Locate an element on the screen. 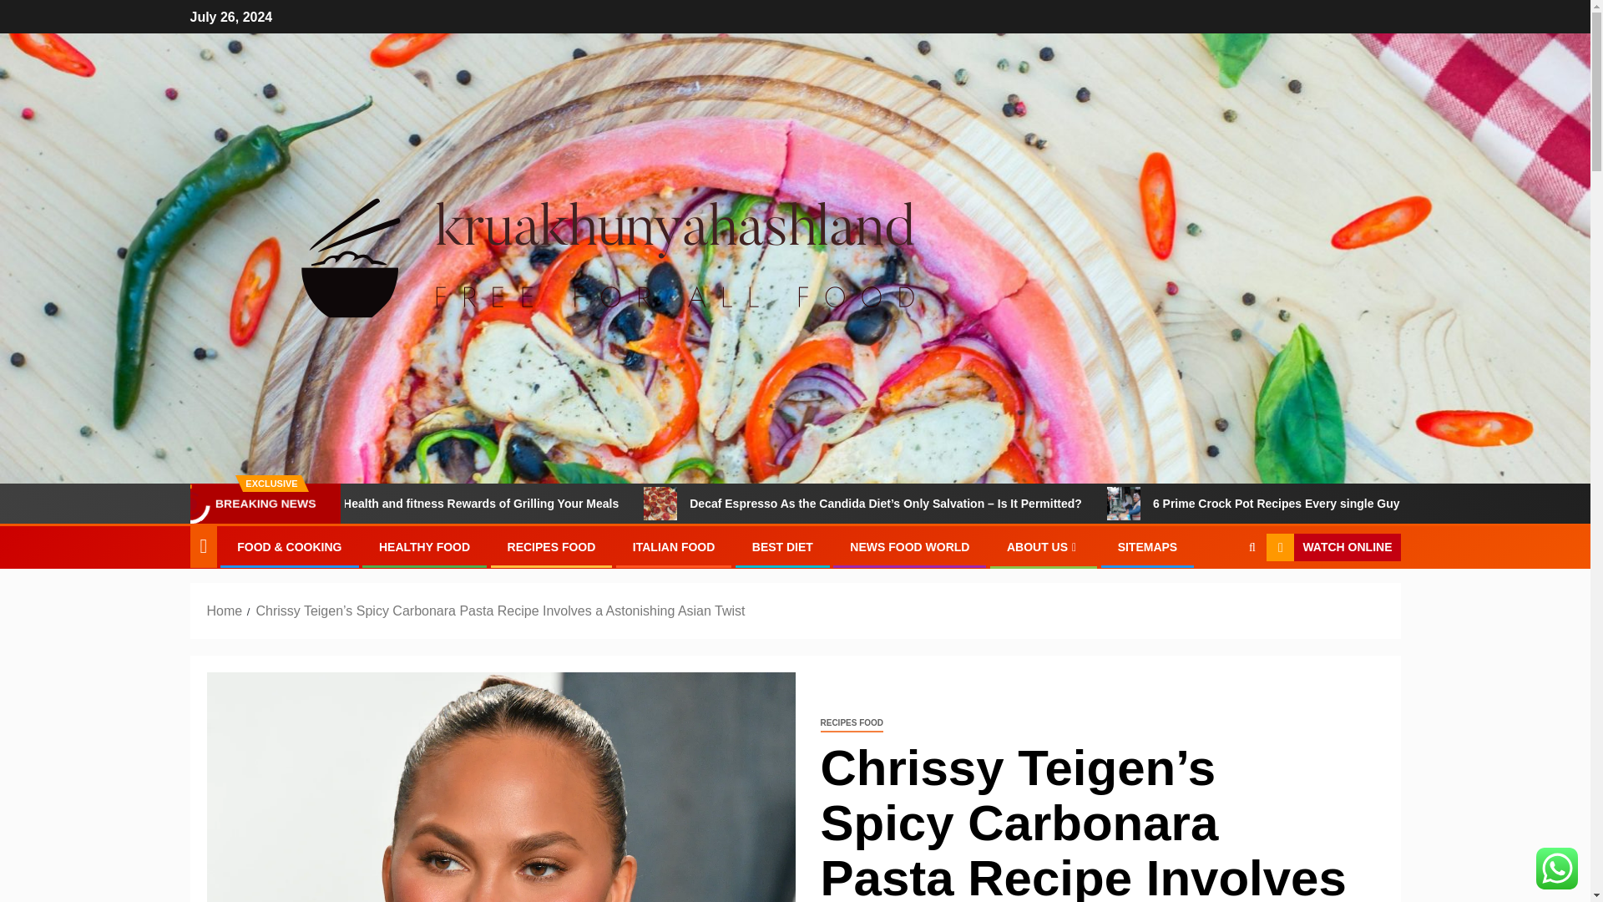  6 Prime Crock Pot Recipes Every single Guy Will Like is located at coordinates (1211, 504).